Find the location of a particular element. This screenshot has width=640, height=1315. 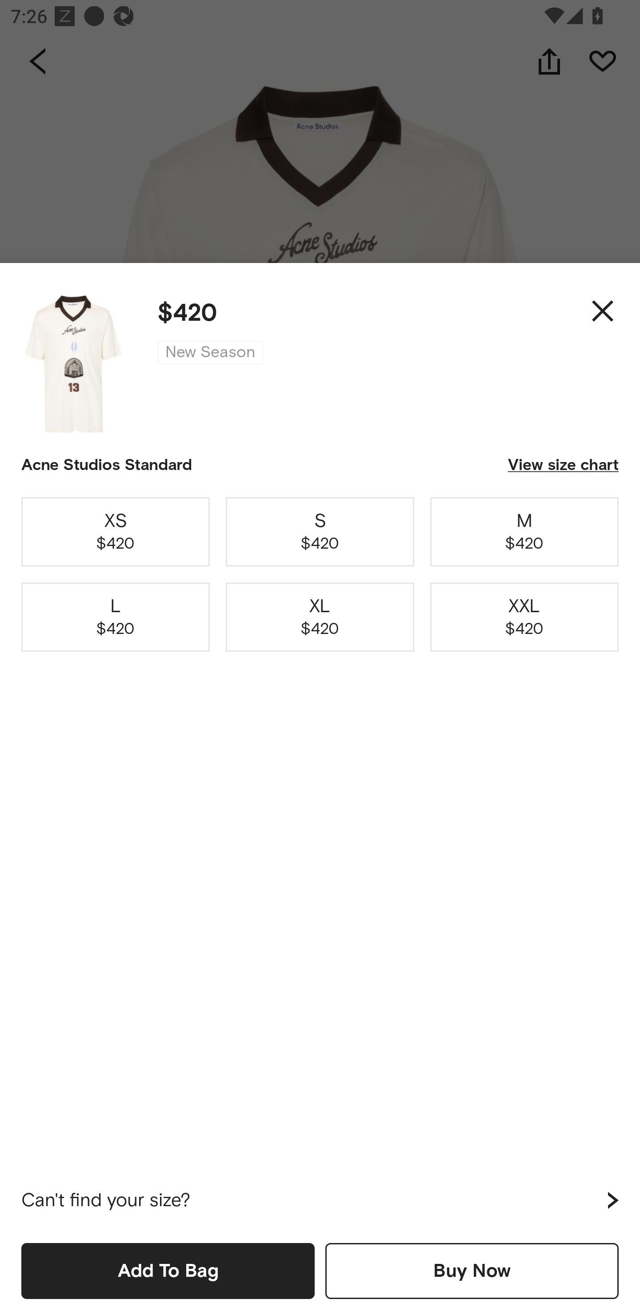

XL $420 is located at coordinates (320, 618).